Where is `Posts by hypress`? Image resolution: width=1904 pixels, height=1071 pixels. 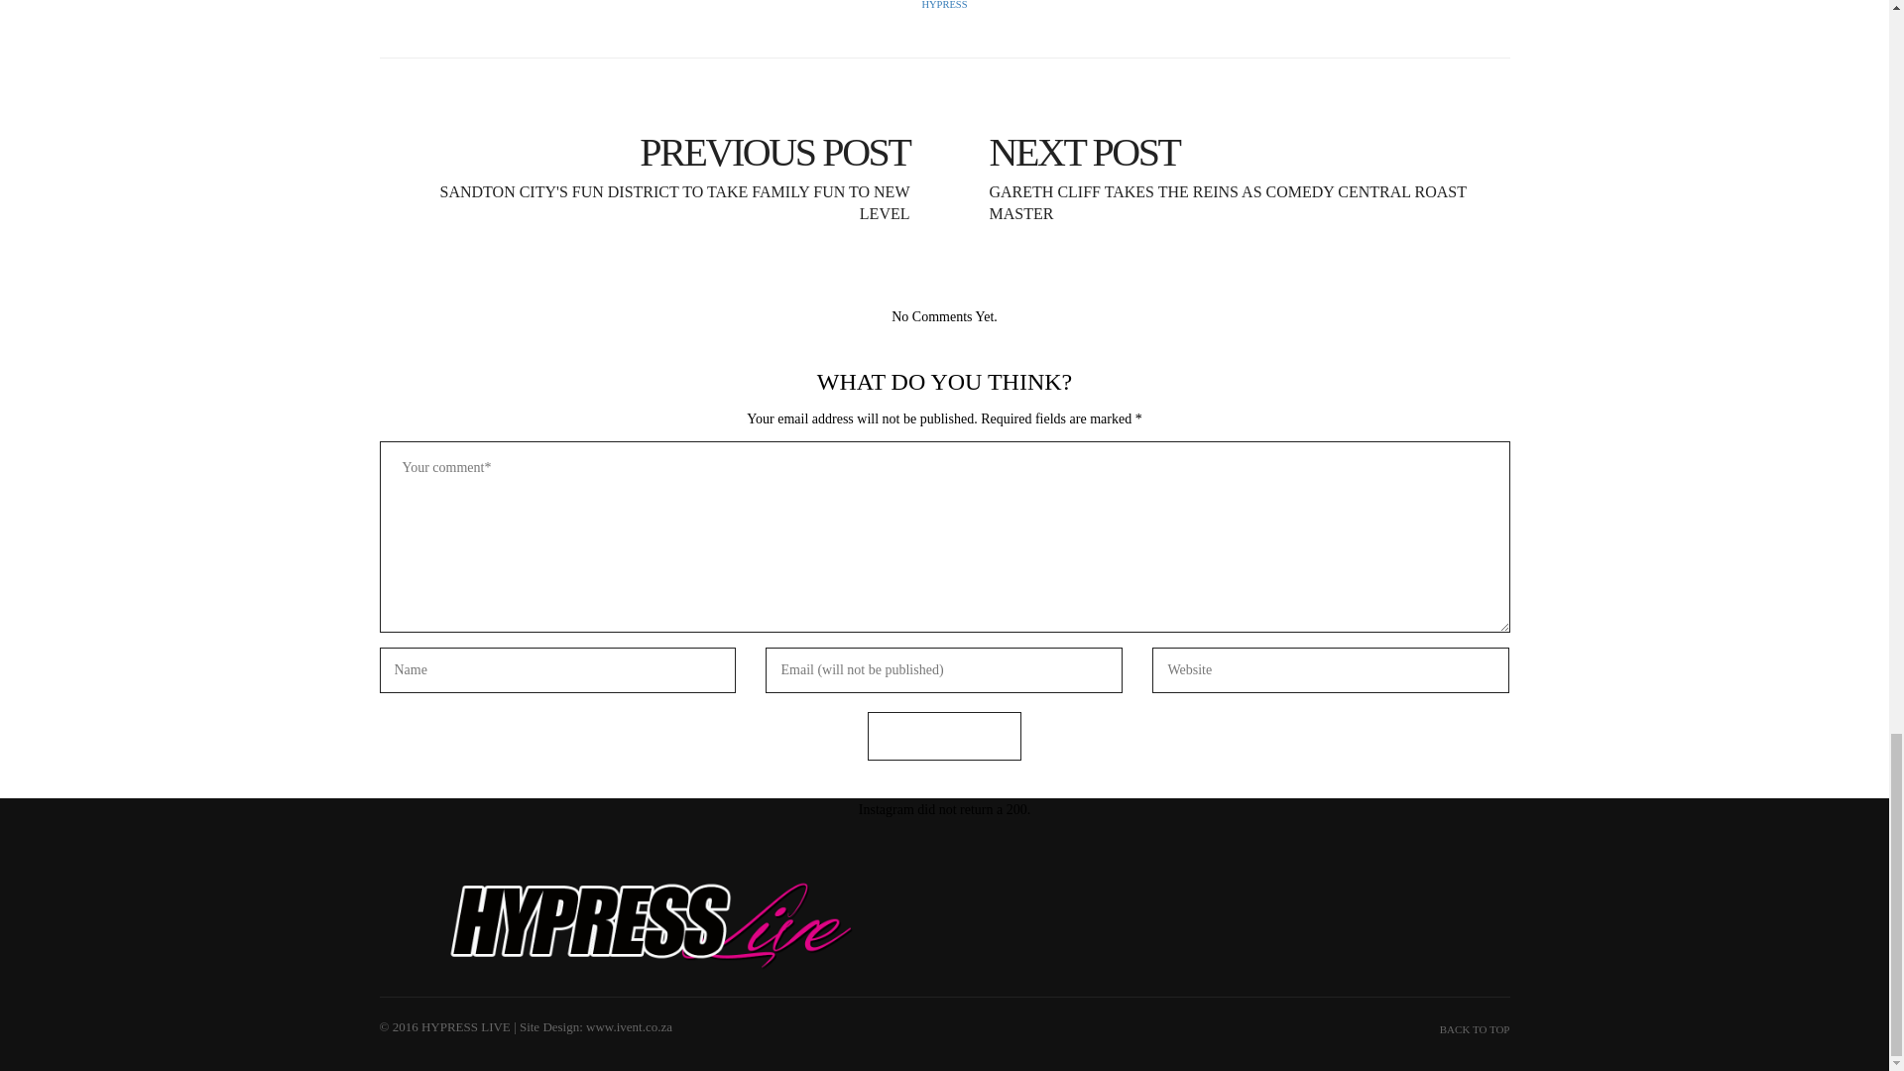 Posts by hypress is located at coordinates (944, 4).